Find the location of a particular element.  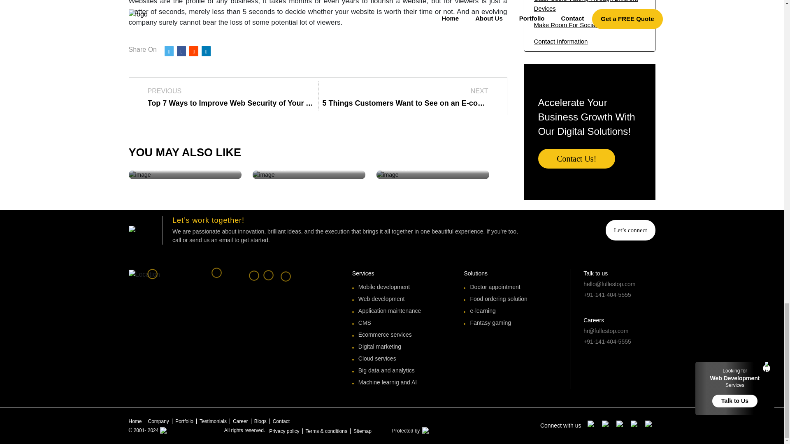

Submit to Reddit is located at coordinates (194, 51).